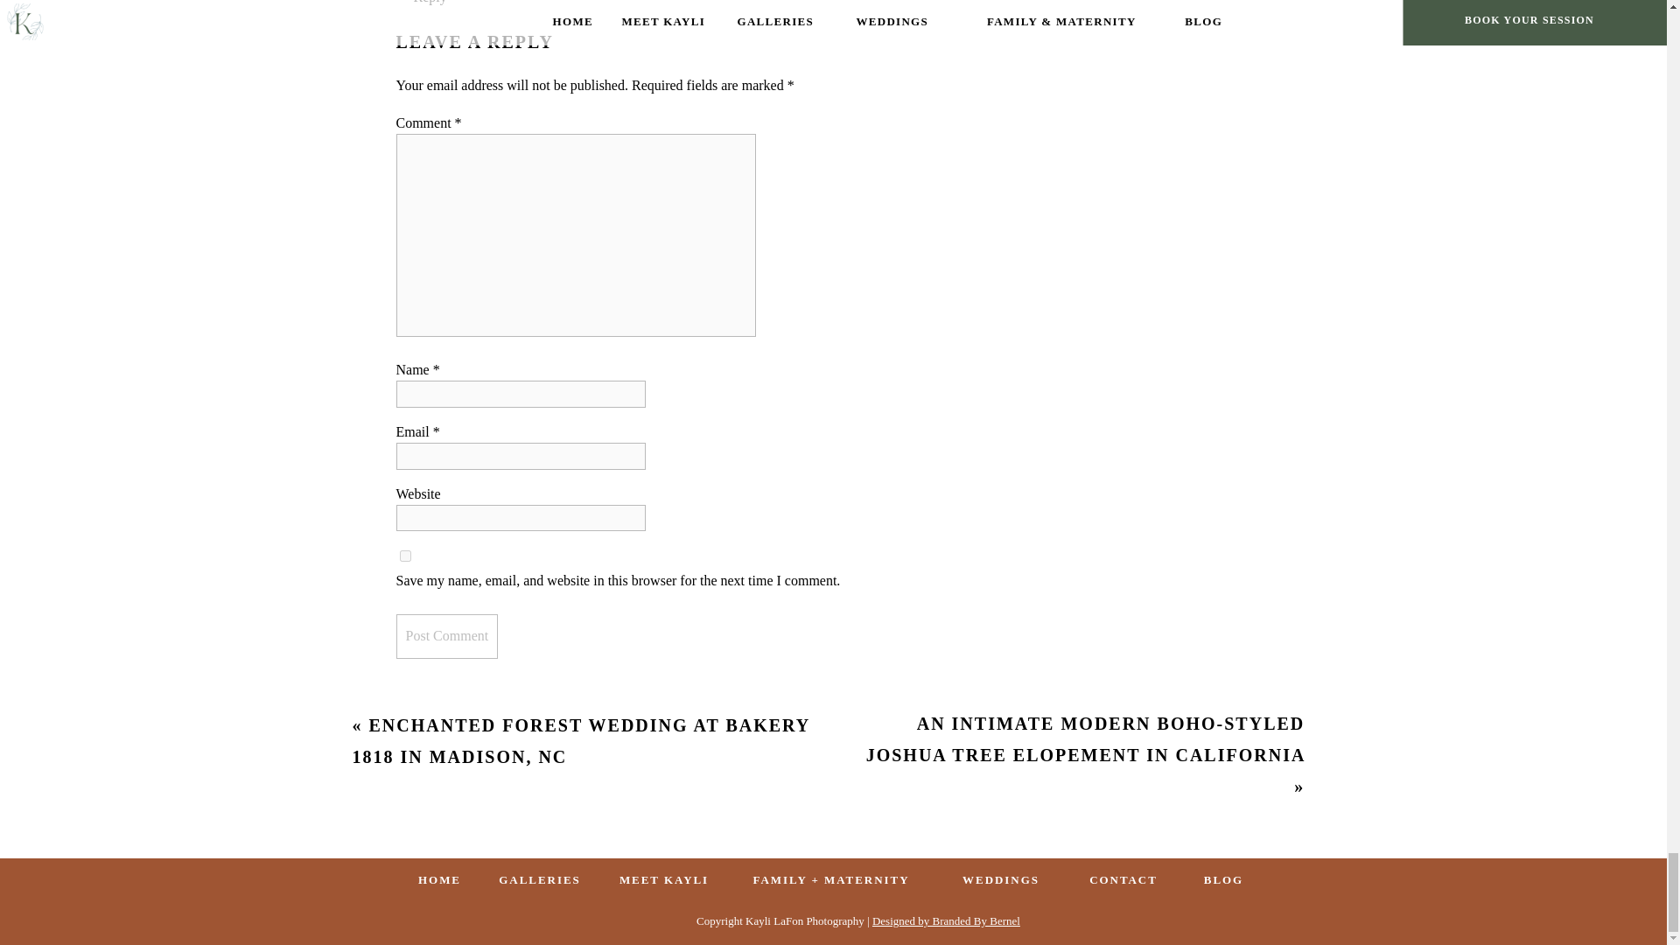 The width and height of the screenshot is (1680, 945). I want to click on Designed by Branded By Bernel, so click(945, 920).